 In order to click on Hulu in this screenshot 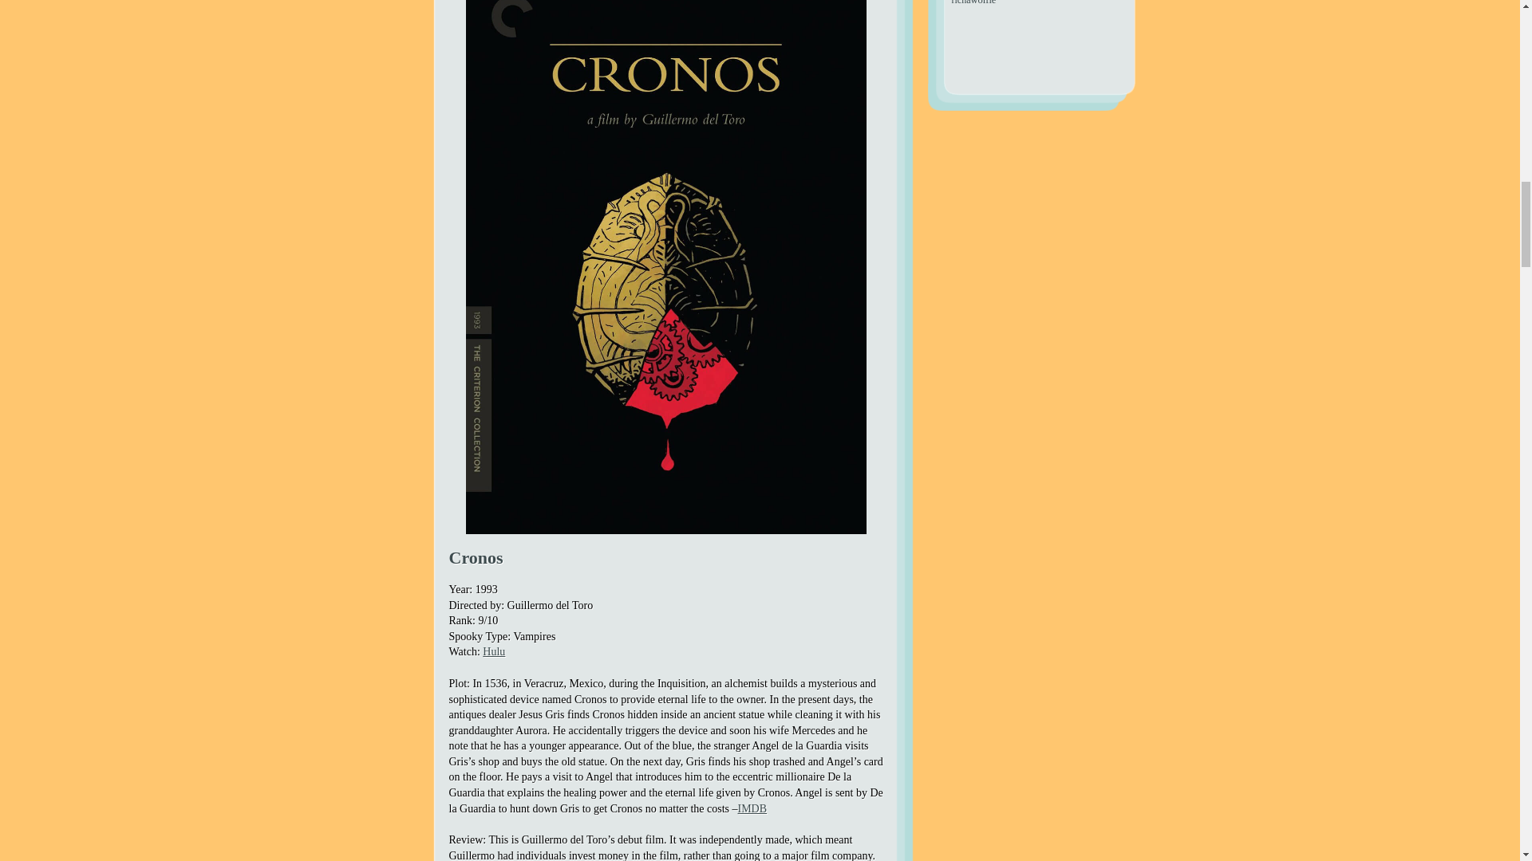, I will do `click(493, 652)`.